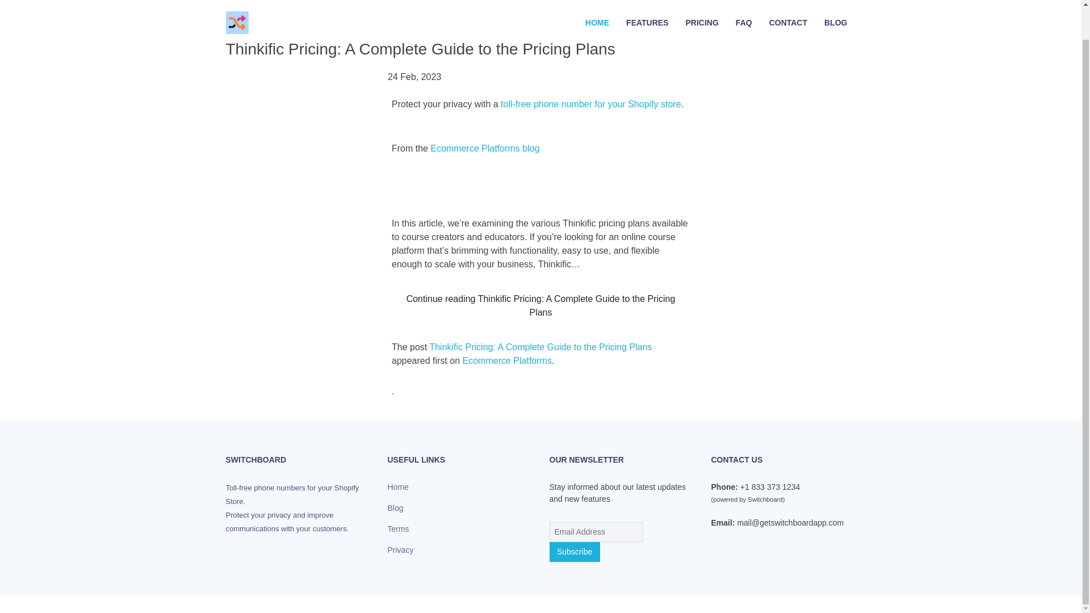  What do you see at coordinates (744, 0) in the screenshot?
I see `FAQ` at bounding box center [744, 0].